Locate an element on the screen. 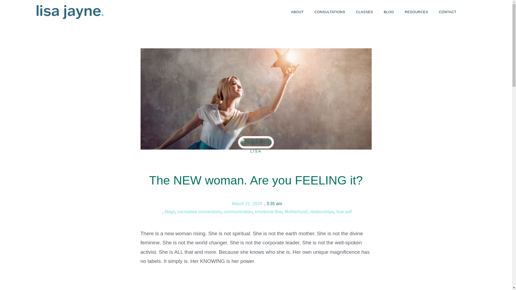  ABOUT is located at coordinates (297, 12).